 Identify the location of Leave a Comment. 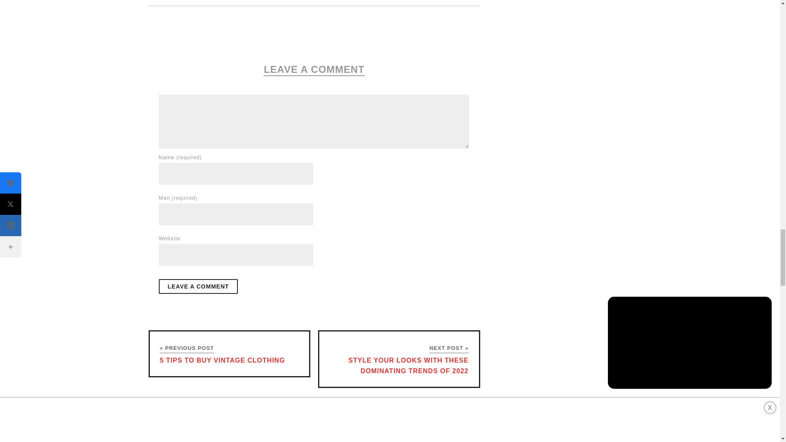
(198, 286).